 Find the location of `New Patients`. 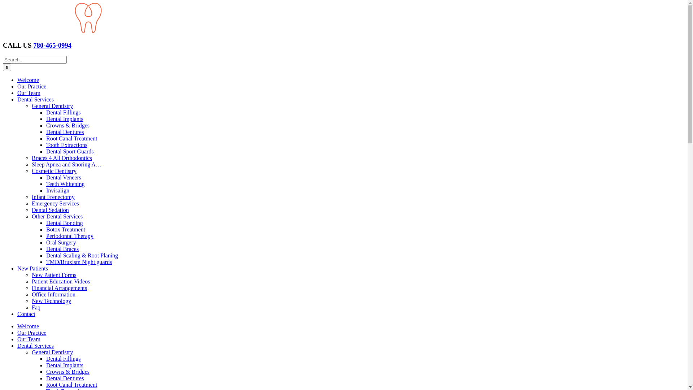

New Patients is located at coordinates (32, 269).